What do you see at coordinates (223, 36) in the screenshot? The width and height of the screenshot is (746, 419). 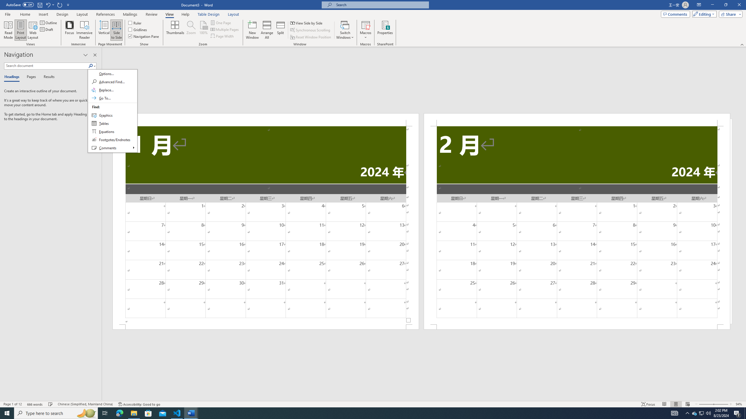 I see `Page Width` at bounding box center [223, 36].